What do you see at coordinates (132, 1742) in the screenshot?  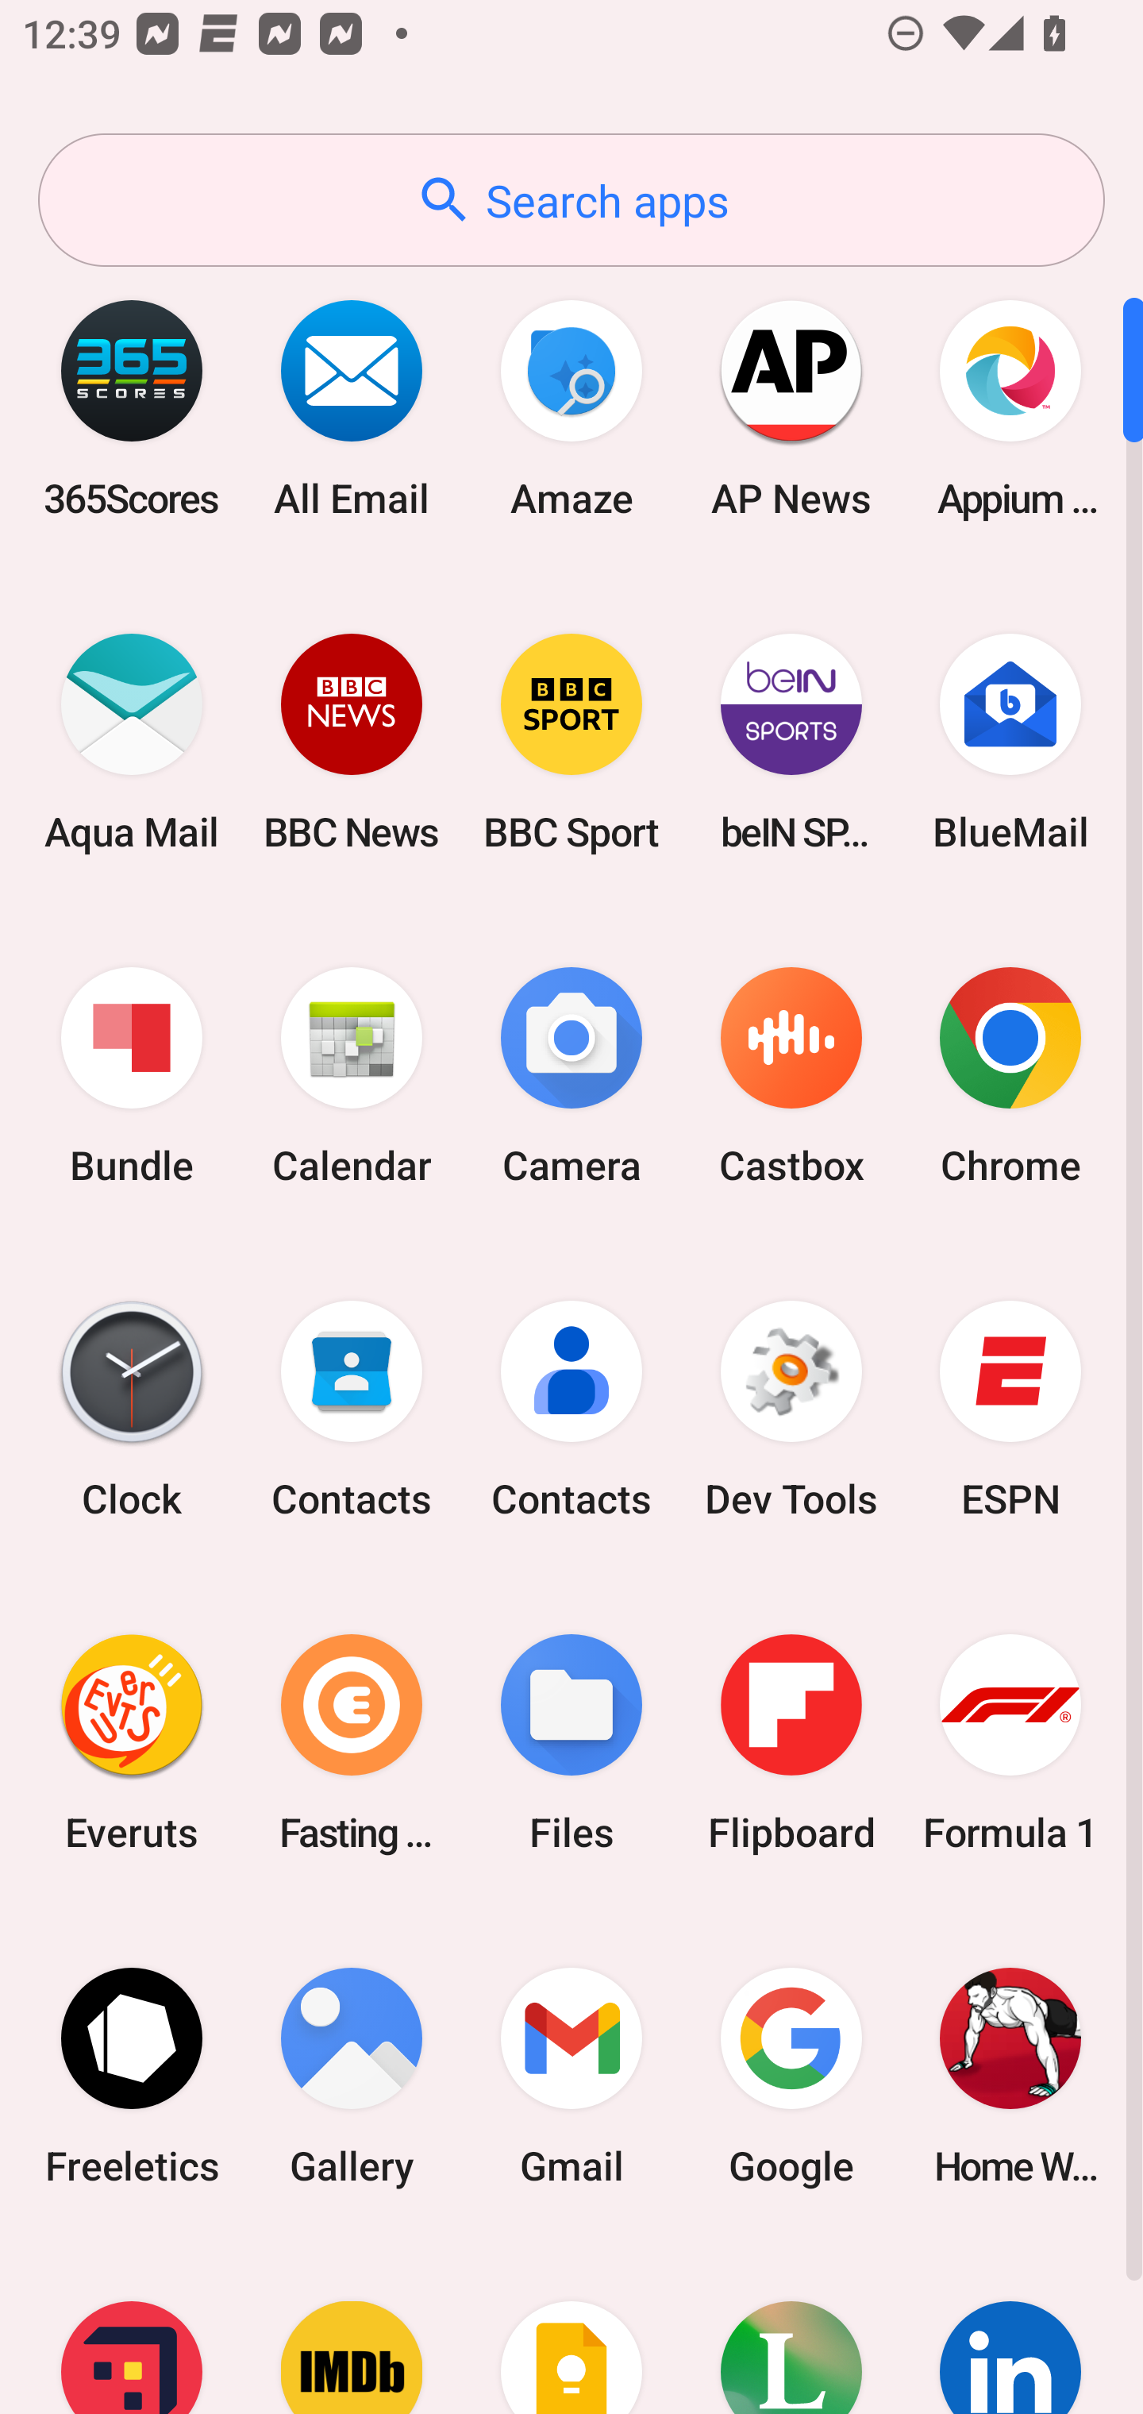 I see `Everuts` at bounding box center [132, 1742].